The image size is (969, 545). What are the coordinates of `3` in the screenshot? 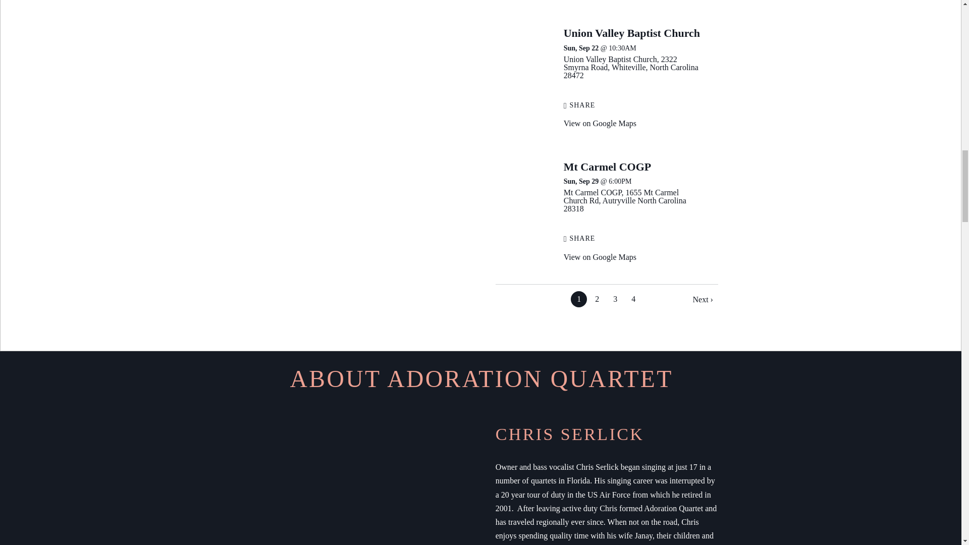 It's located at (615, 299).